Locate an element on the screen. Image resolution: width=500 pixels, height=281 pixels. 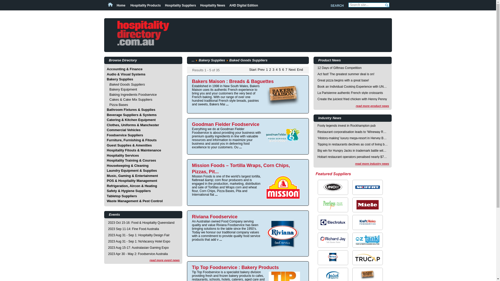
Guest Supplies & Amenities is located at coordinates (129, 145).